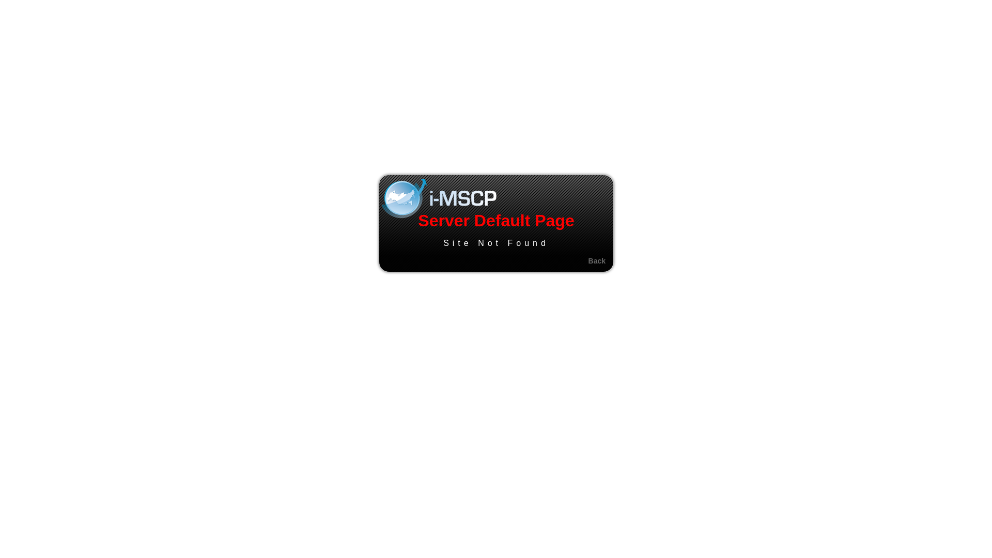 The height and width of the screenshot is (558, 992). What do you see at coordinates (597, 261) in the screenshot?
I see `Back` at bounding box center [597, 261].